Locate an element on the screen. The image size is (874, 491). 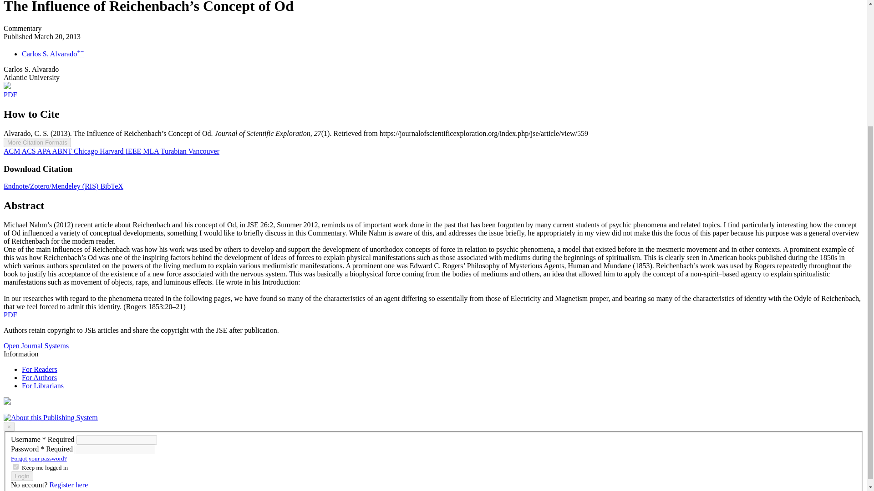
ACS is located at coordinates (30, 151).